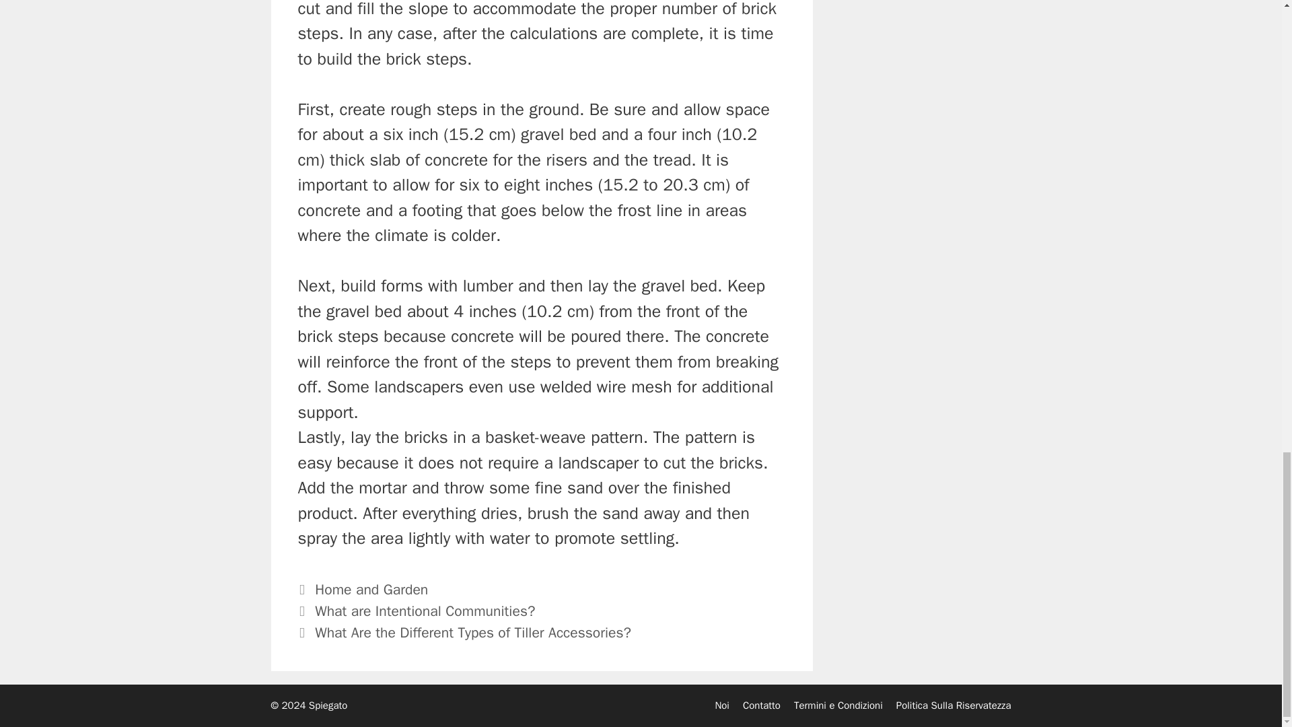  Describe the element at coordinates (425, 611) in the screenshot. I see `What are Intentional Communities?` at that location.